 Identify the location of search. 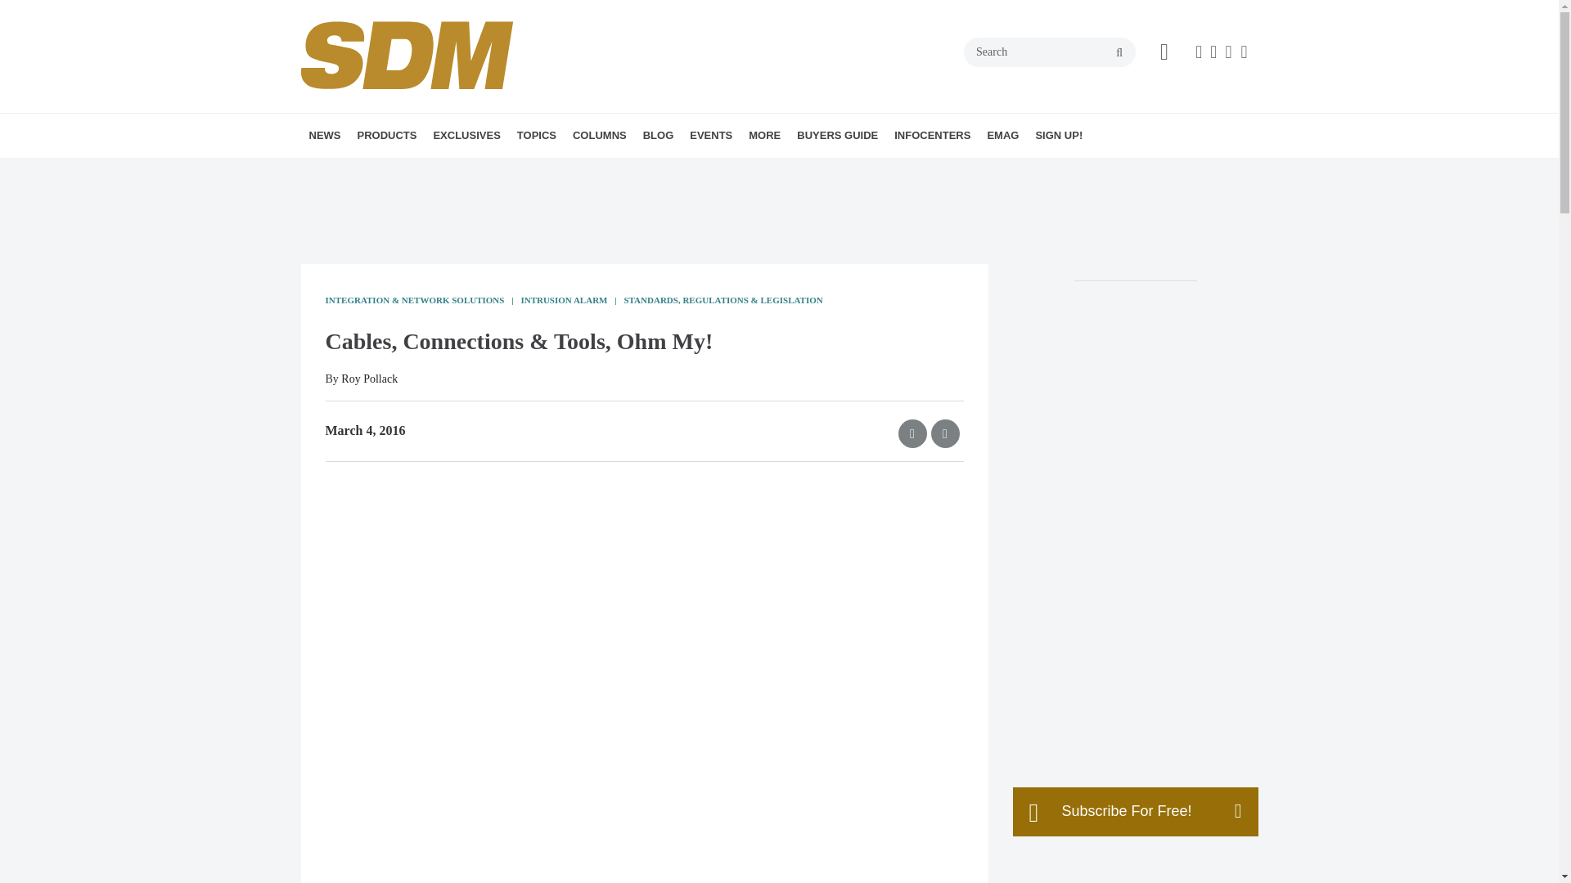
(1119, 53).